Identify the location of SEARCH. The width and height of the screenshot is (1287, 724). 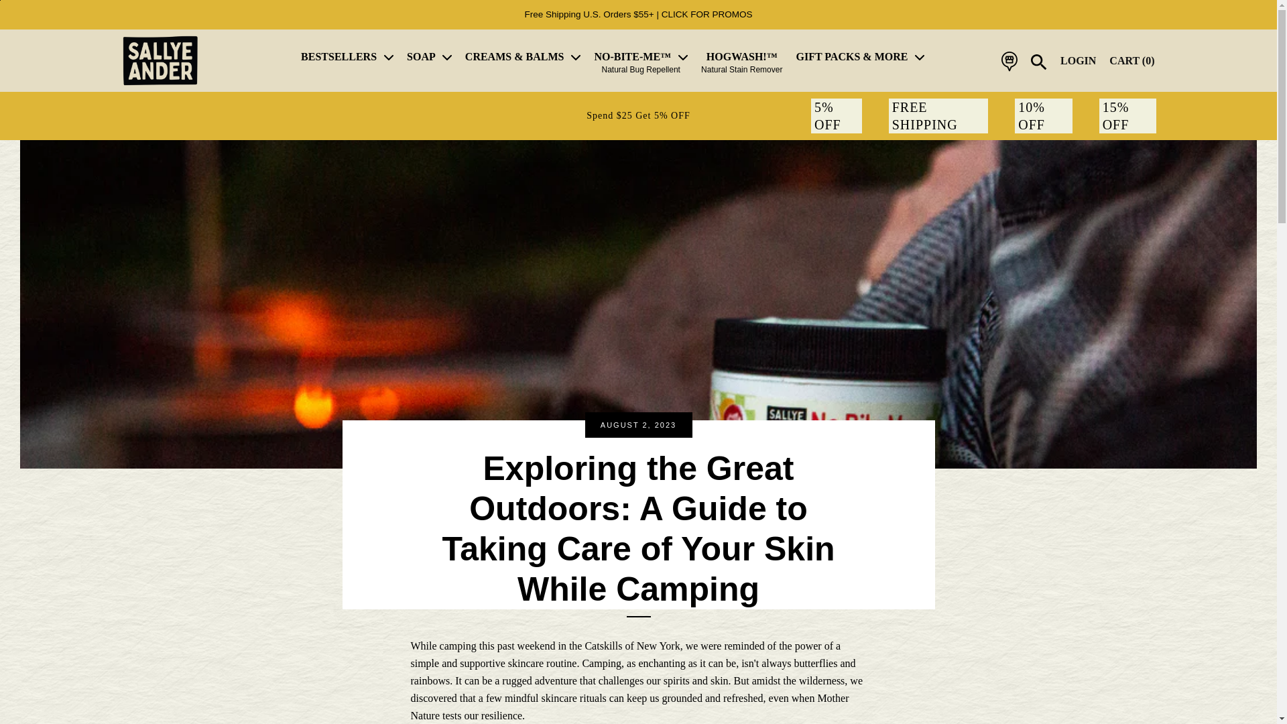
(1039, 62).